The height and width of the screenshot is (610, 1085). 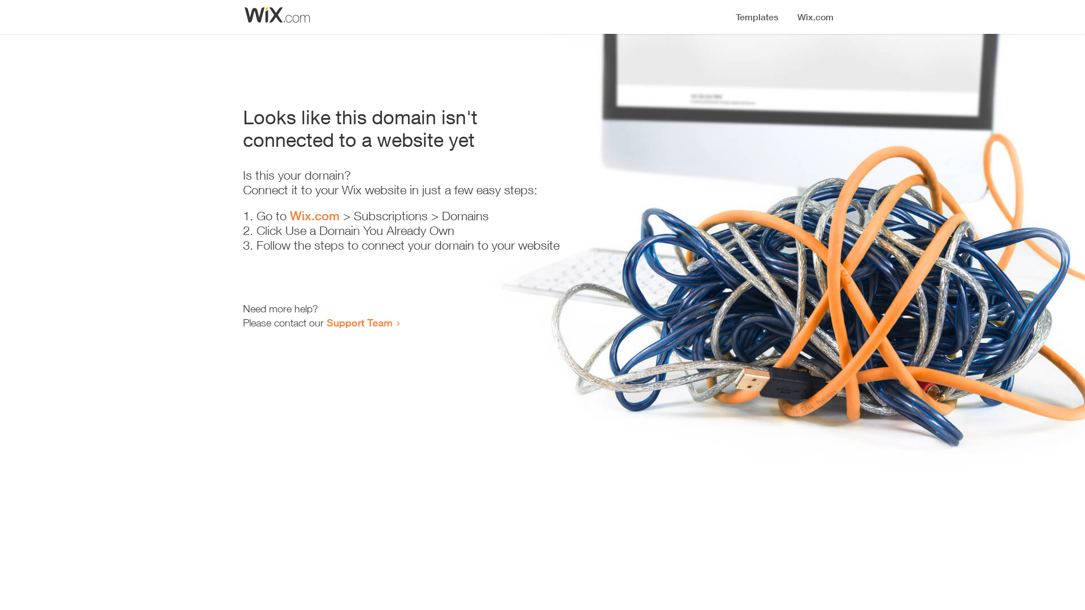 I want to click on Support Team, so click(x=359, y=323).